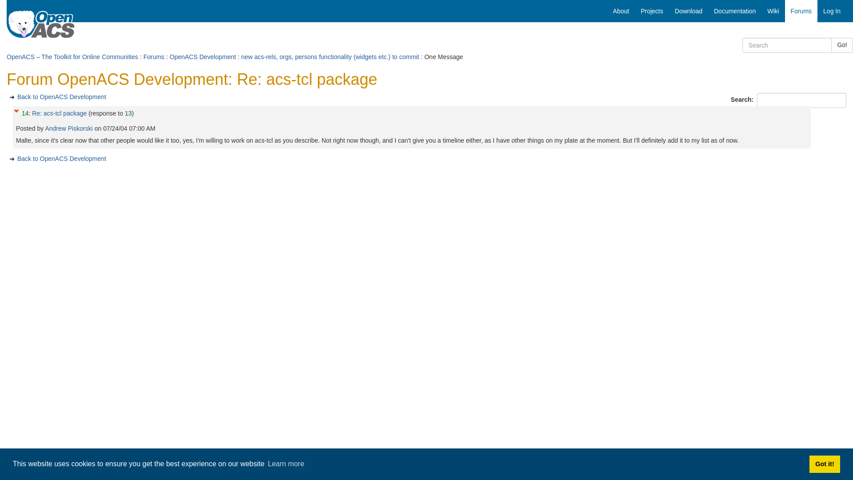  I want to click on Back to OpenACS Development, so click(61, 158).